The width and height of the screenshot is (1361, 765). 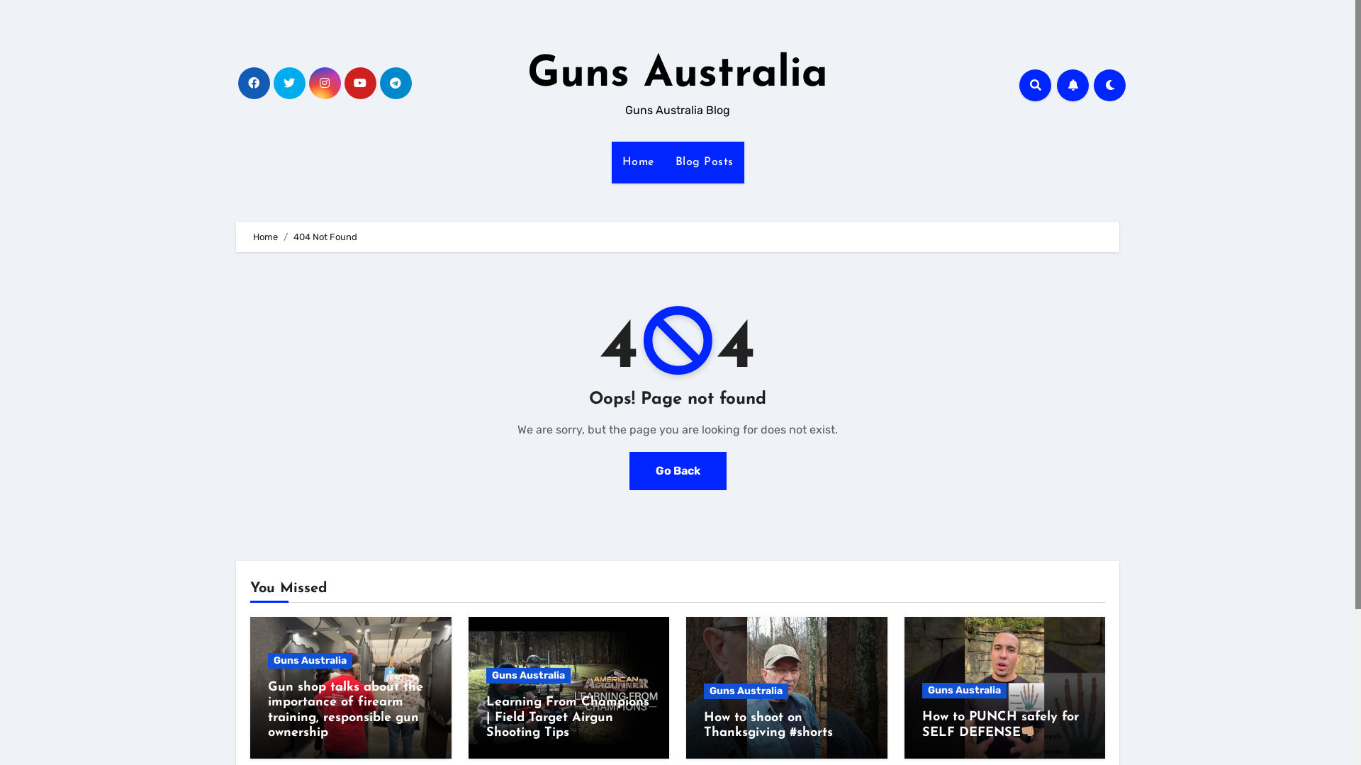 What do you see at coordinates (768, 725) in the screenshot?
I see `How to shoot on Thanksgiving #shorts` at bounding box center [768, 725].